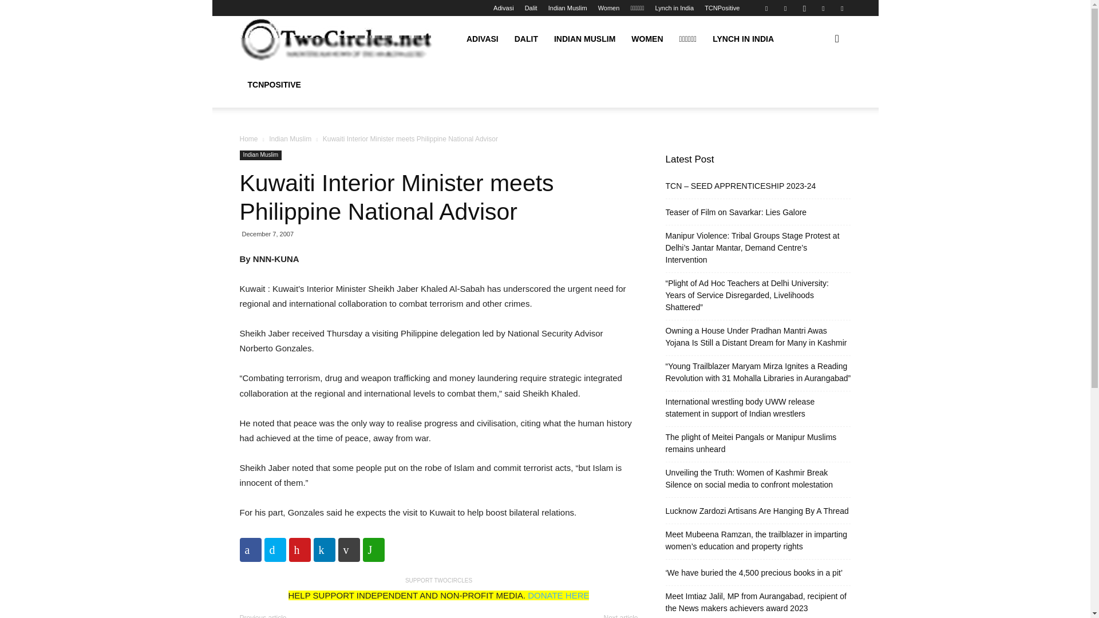 This screenshot has width=1099, height=618. What do you see at coordinates (531, 8) in the screenshot?
I see `Dalit` at bounding box center [531, 8].